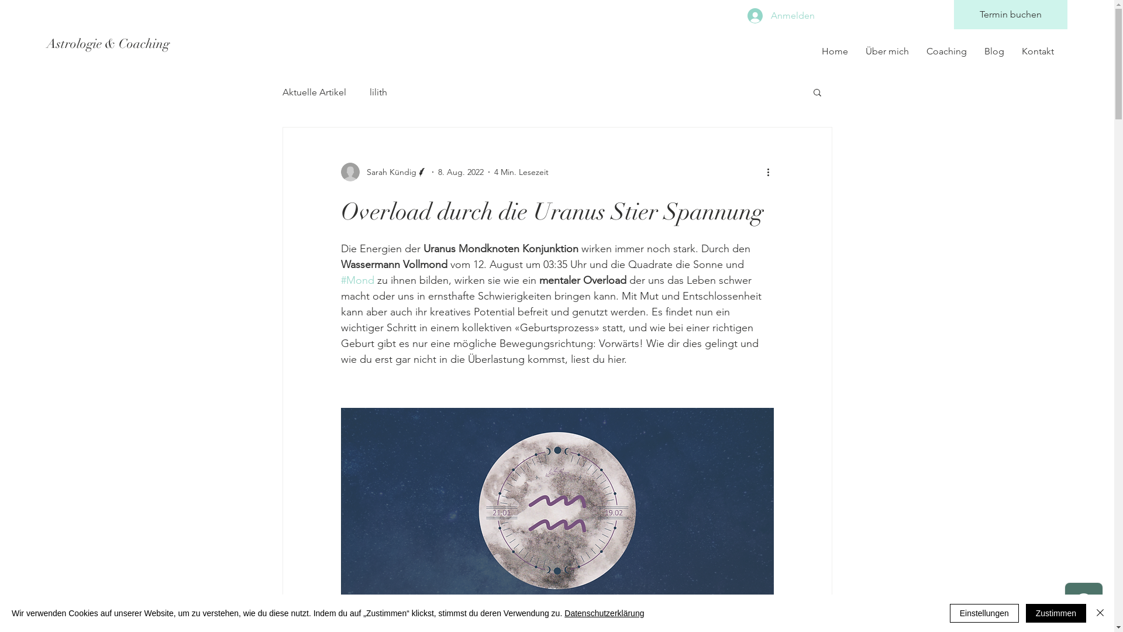 This screenshot has height=632, width=1123. Describe the element at coordinates (946, 51) in the screenshot. I see `Coaching` at that location.